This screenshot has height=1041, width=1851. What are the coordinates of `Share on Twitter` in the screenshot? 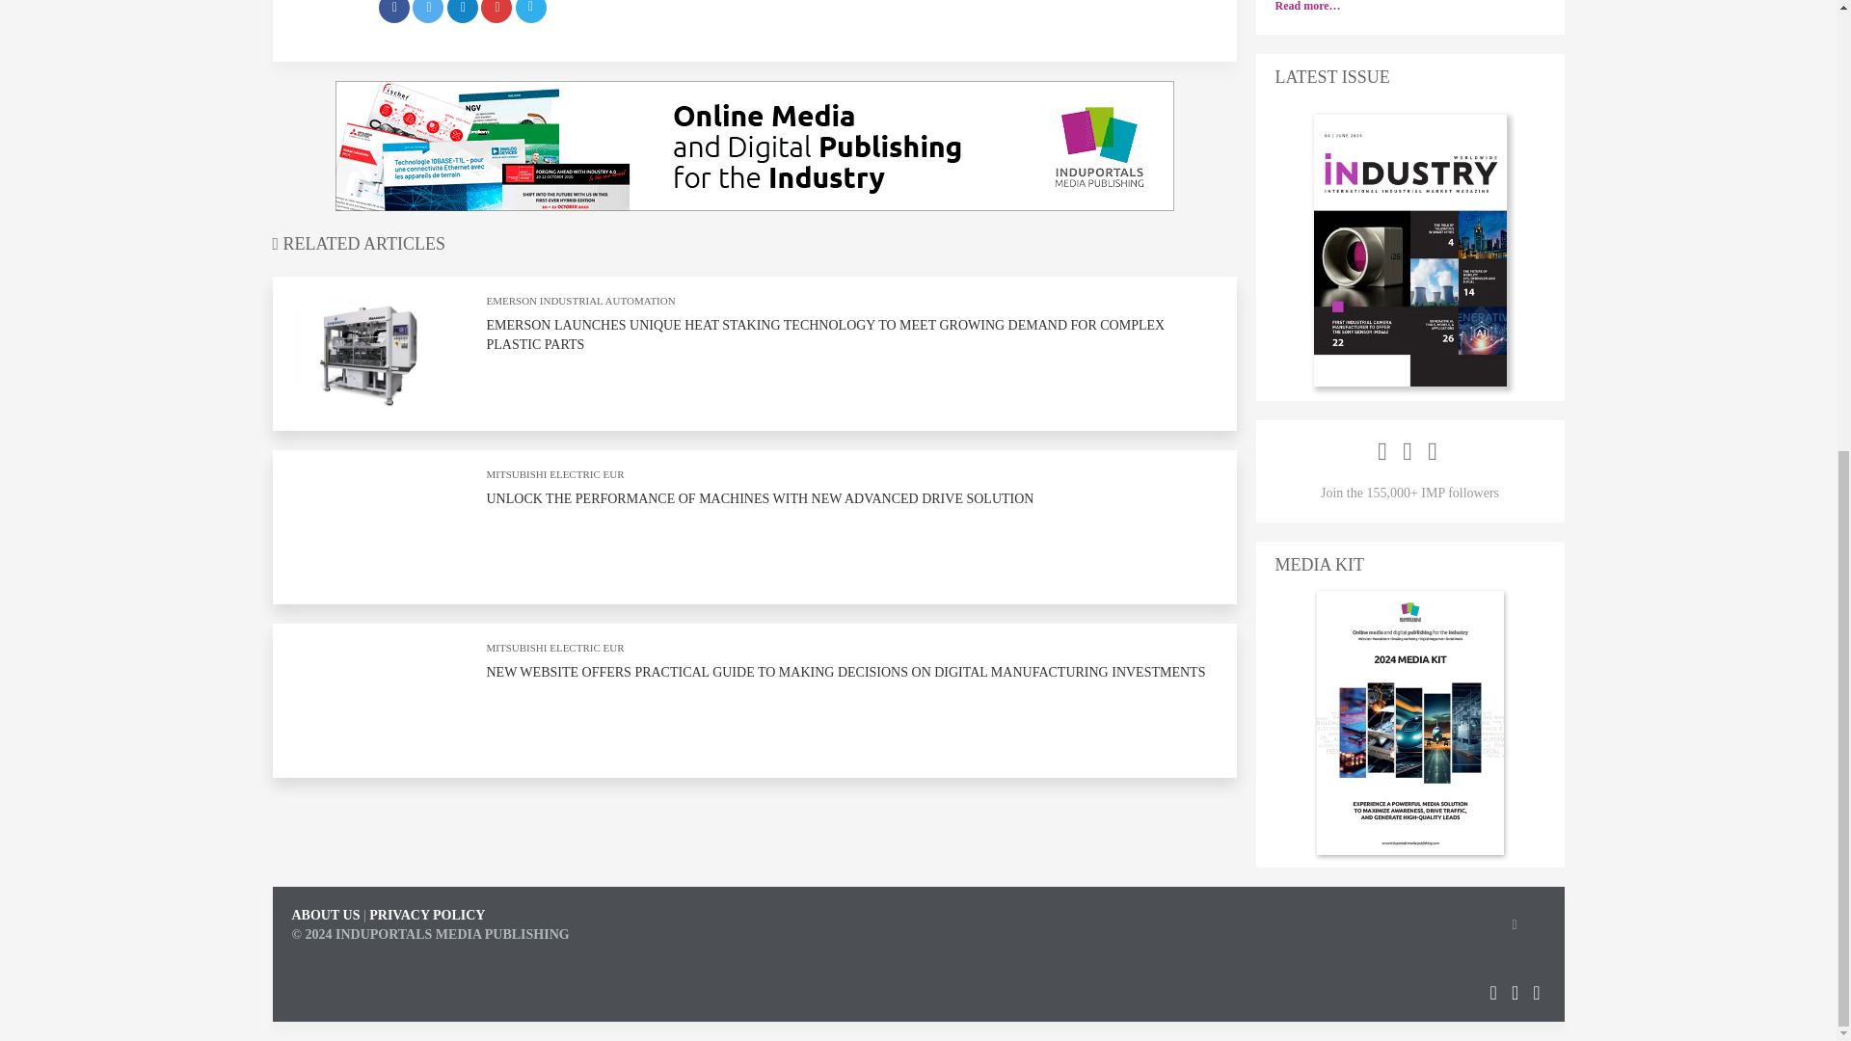 It's located at (428, 12).